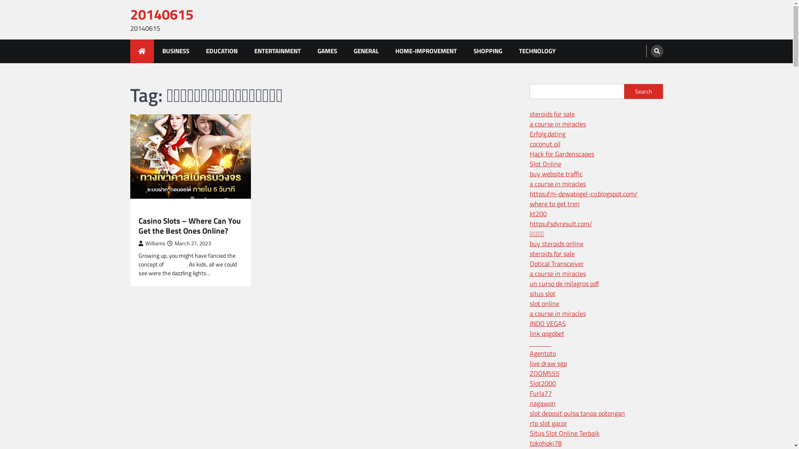 This screenshot has height=449, width=799. Describe the element at coordinates (542, 403) in the screenshot. I see `nagawon` at that location.